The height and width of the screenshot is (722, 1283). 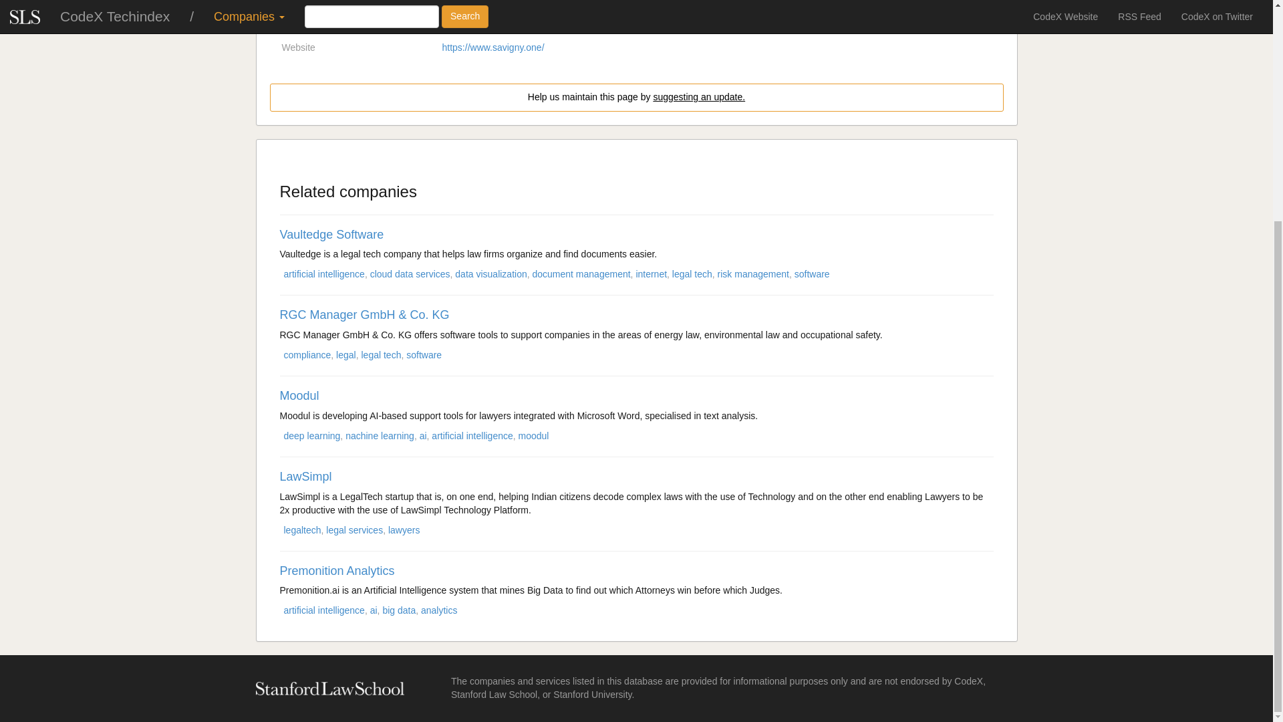 What do you see at coordinates (410, 273) in the screenshot?
I see `cloud data services` at bounding box center [410, 273].